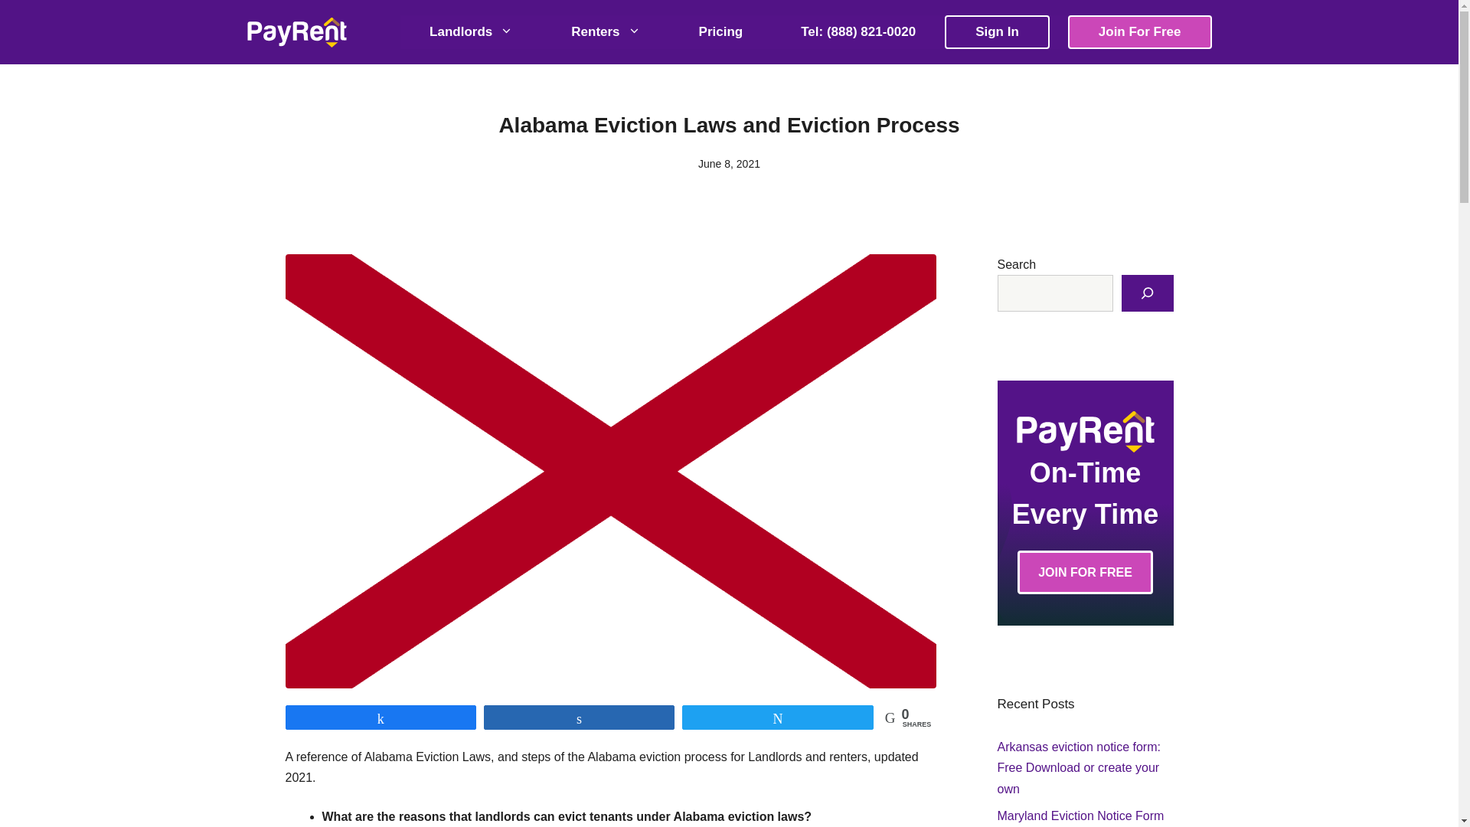  I want to click on Join For Free, so click(1139, 31).